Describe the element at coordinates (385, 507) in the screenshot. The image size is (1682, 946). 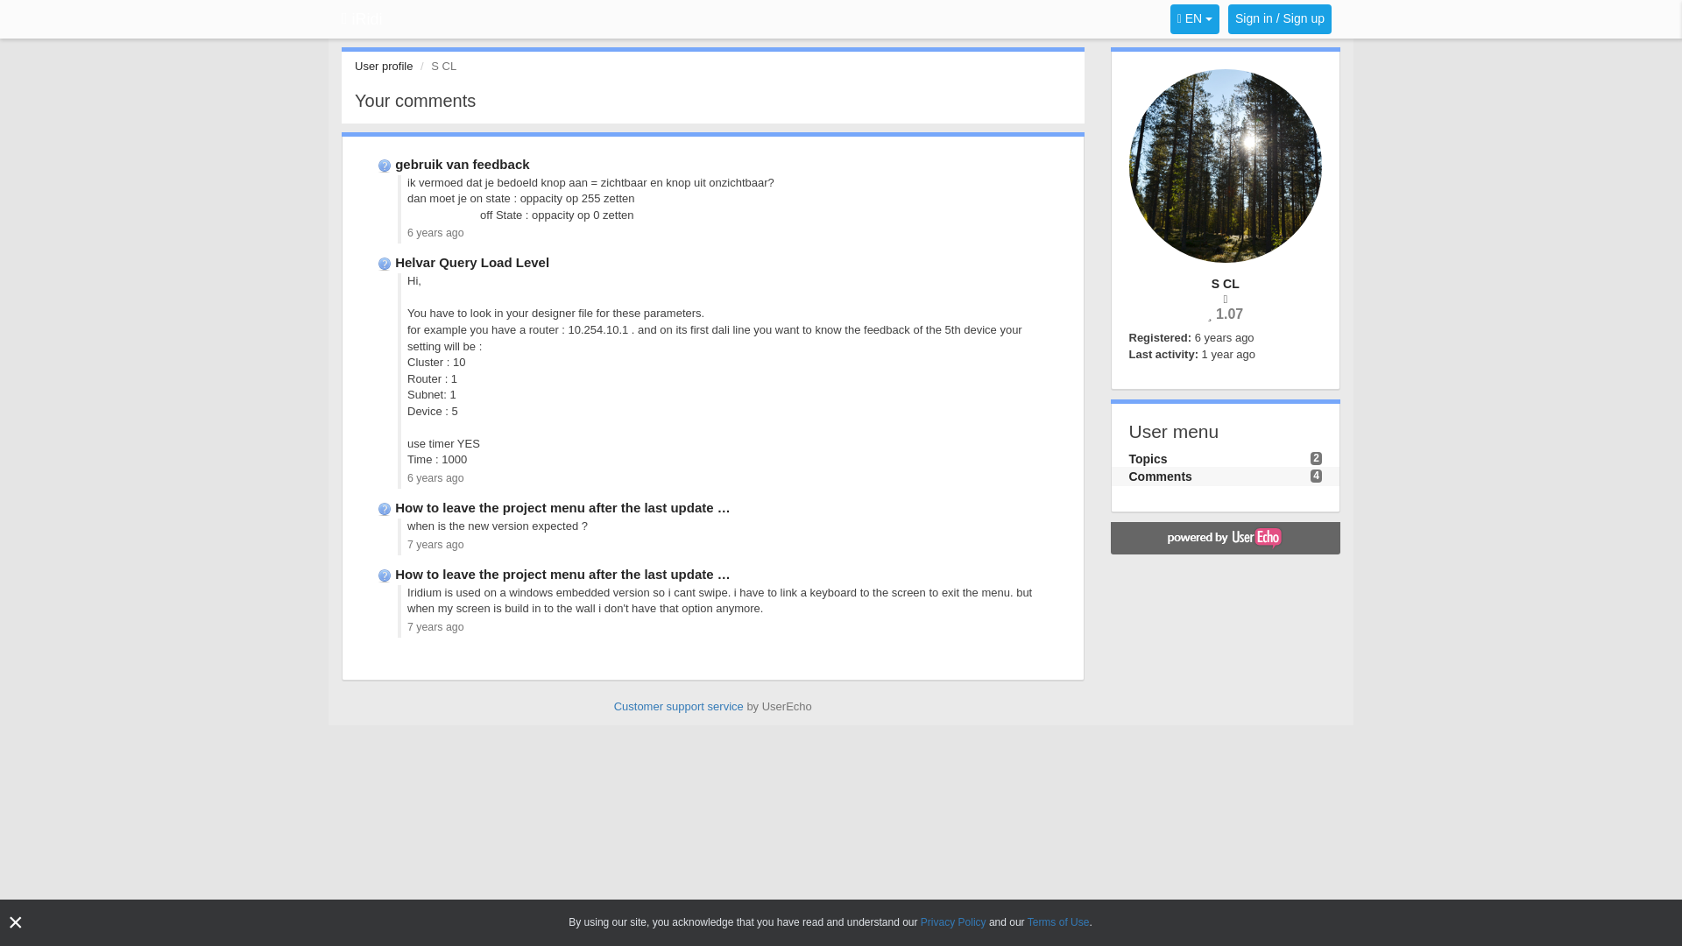
I see `Questions` at that location.